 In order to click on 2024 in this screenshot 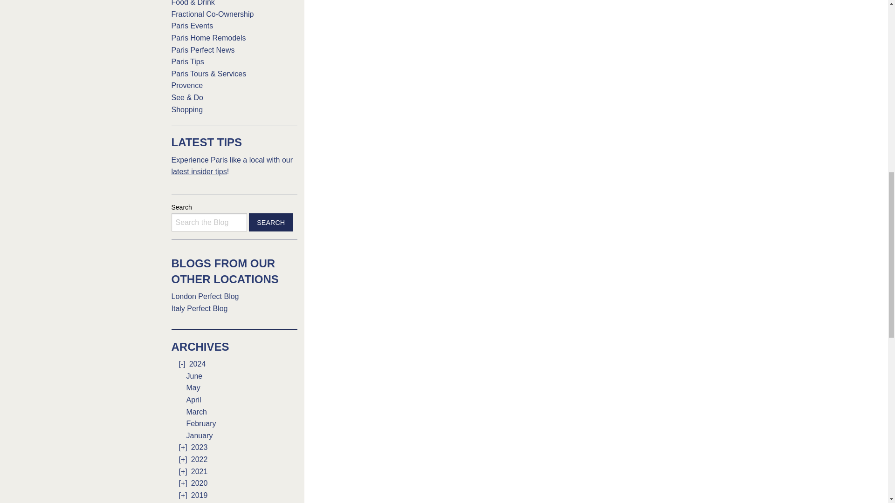, I will do `click(184, 364)`.